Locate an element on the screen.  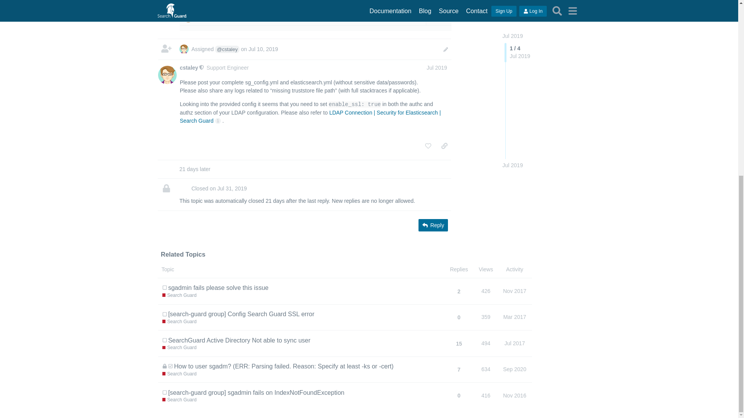
cstaley is located at coordinates (189, 68).